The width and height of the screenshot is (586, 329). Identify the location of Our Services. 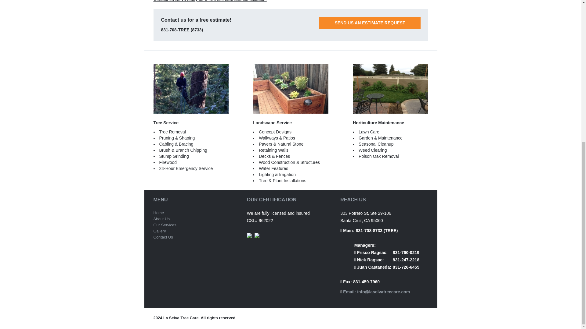
(165, 225).